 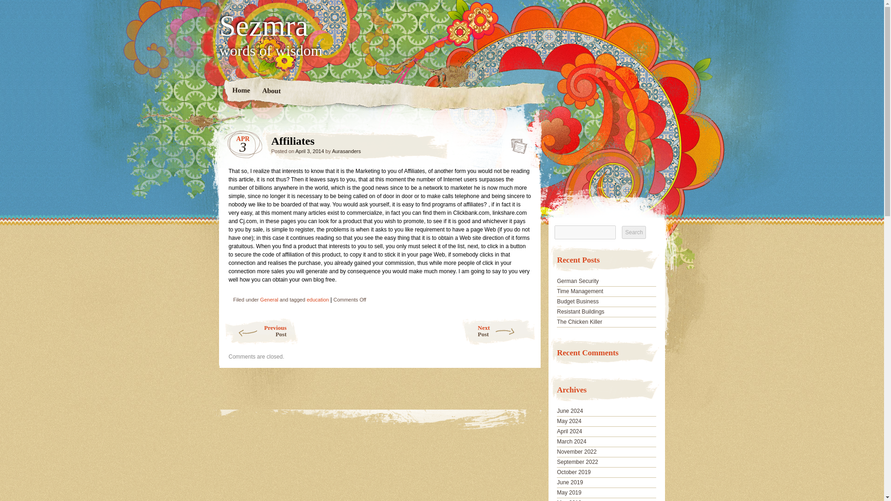 What do you see at coordinates (576, 451) in the screenshot?
I see `Affiliates` at bounding box center [576, 451].